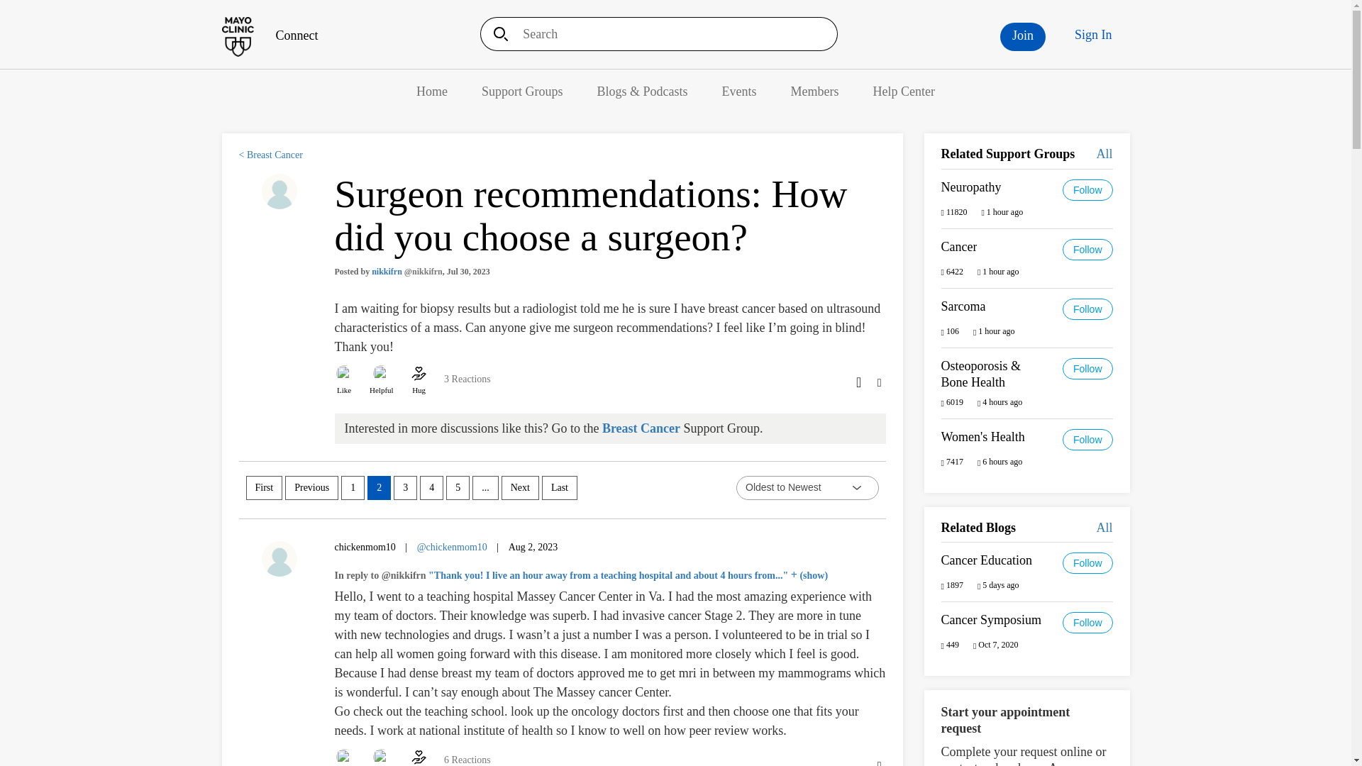 This screenshot has height=766, width=1362. What do you see at coordinates (263, 488) in the screenshot?
I see `First` at bounding box center [263, 488].